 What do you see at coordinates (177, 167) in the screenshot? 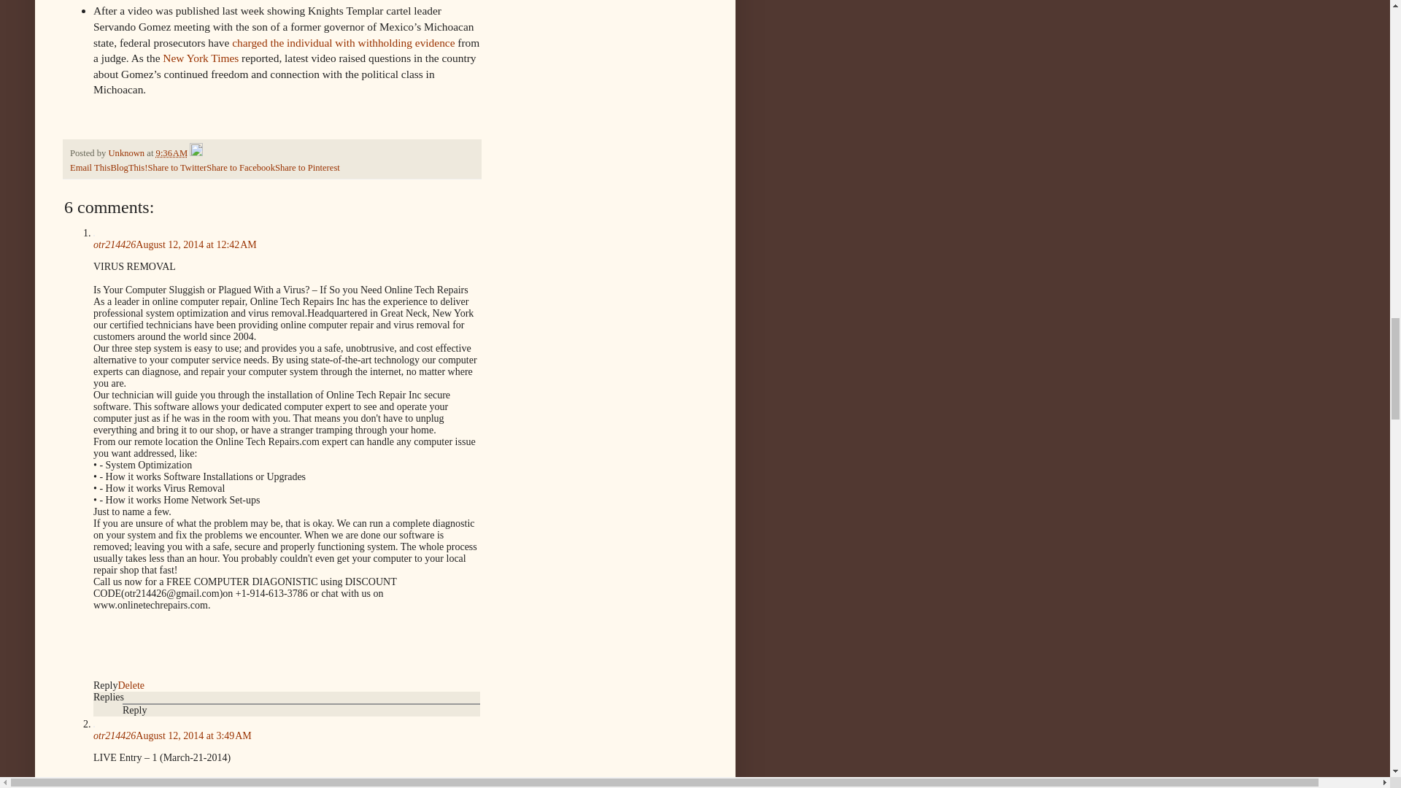
I see `Share to Twitter` at bounding box center [177, 167].